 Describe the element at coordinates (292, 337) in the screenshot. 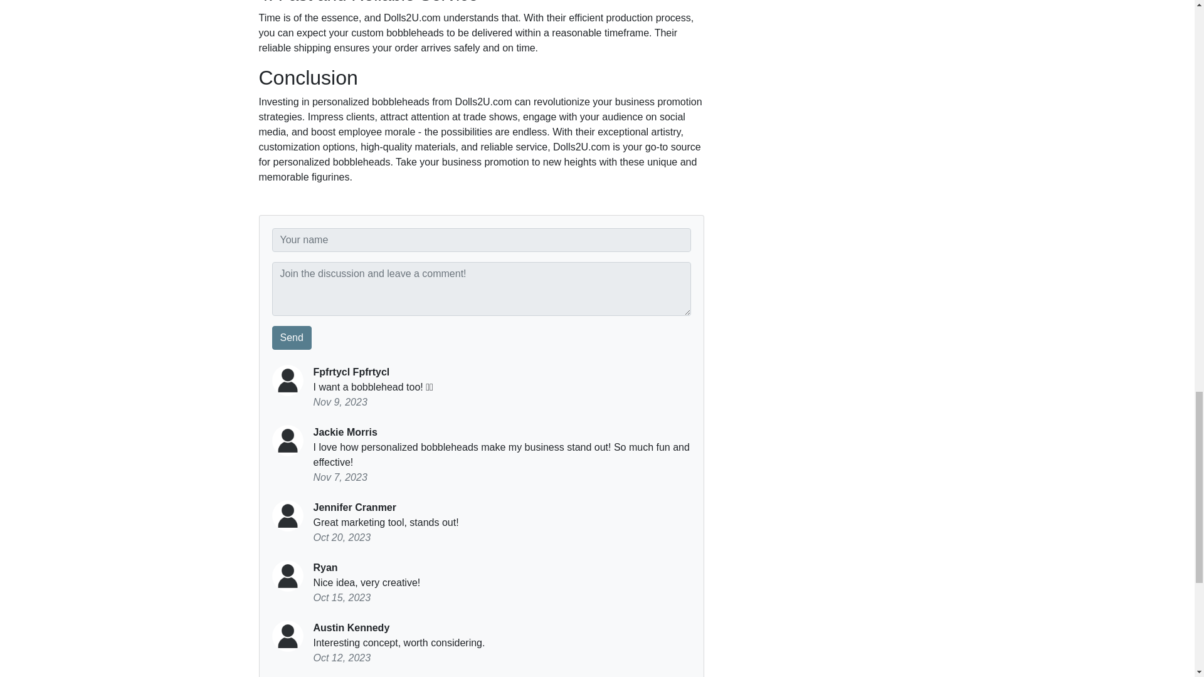

I see `Send` at that location.